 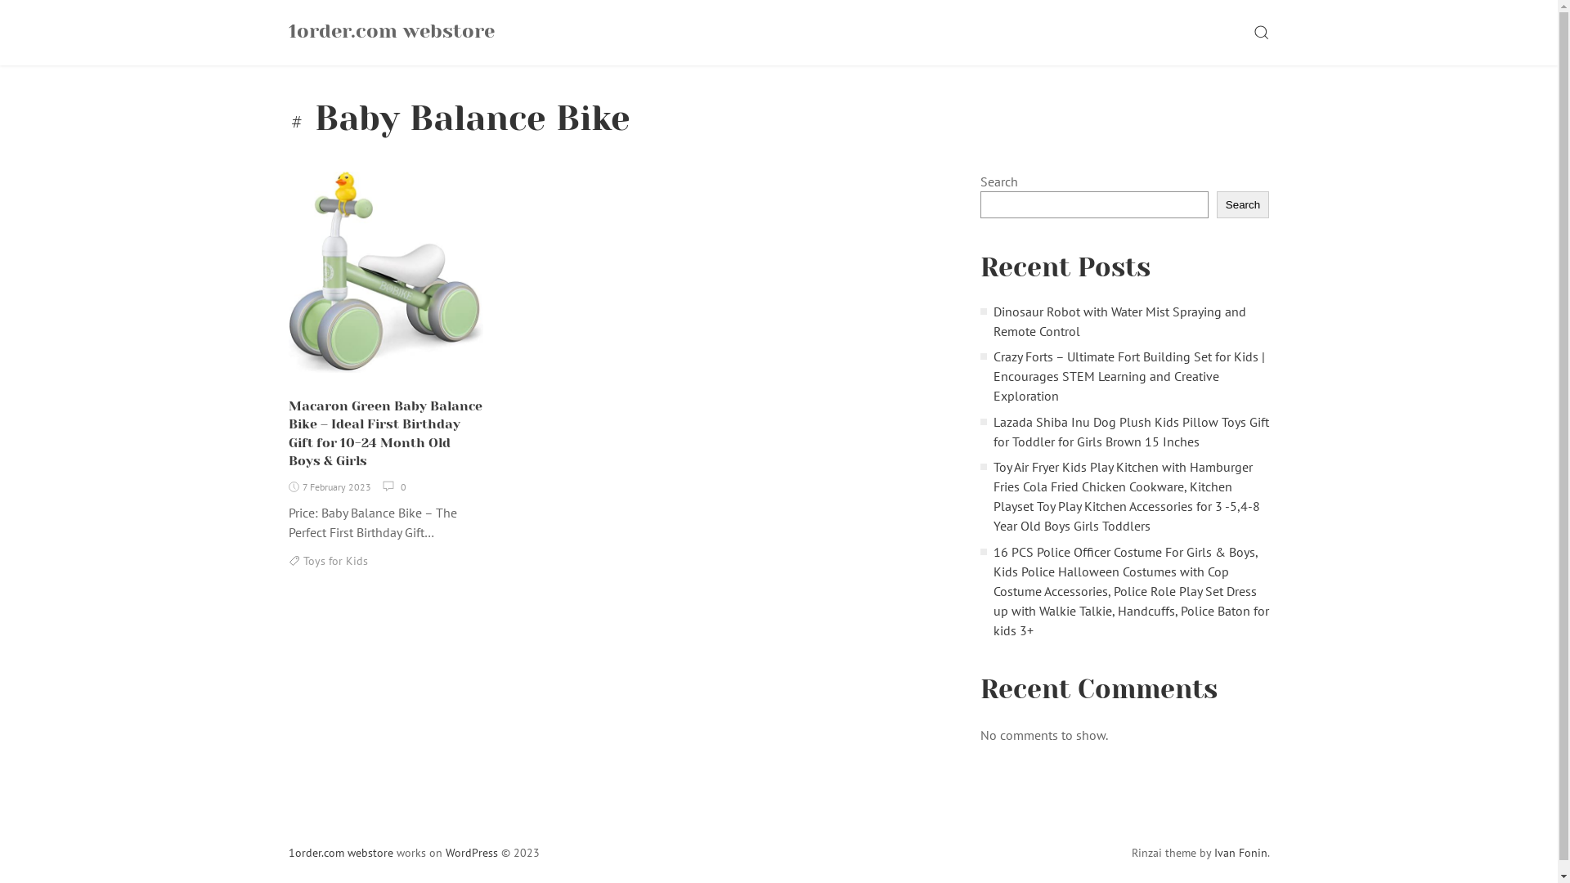 I want to click on Dinosaur Robot with Water Mist Spraying and Remote Control, so click(x=1120, y=321).